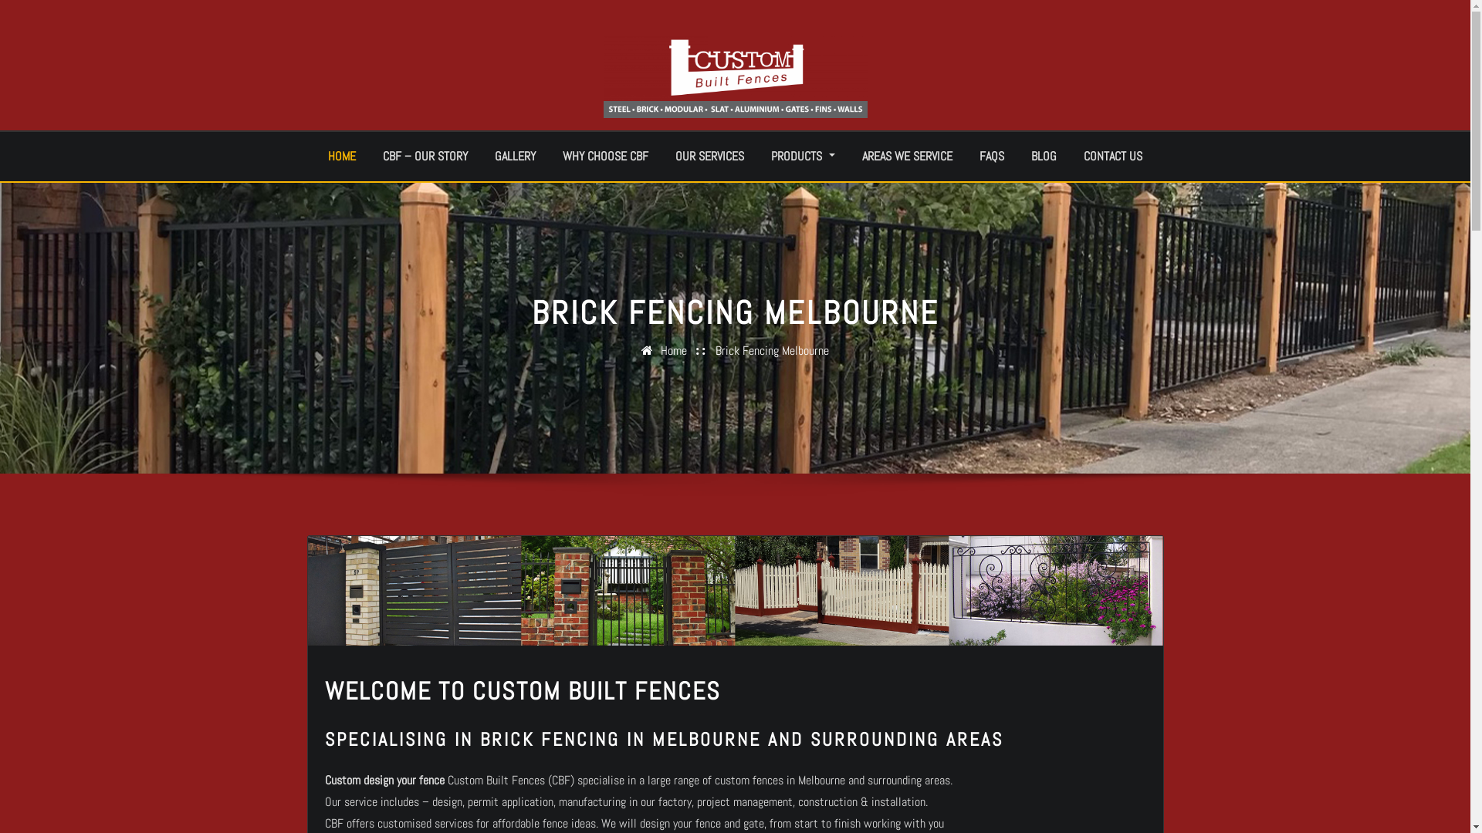  I want to click on FAQS, so click(992, 157).